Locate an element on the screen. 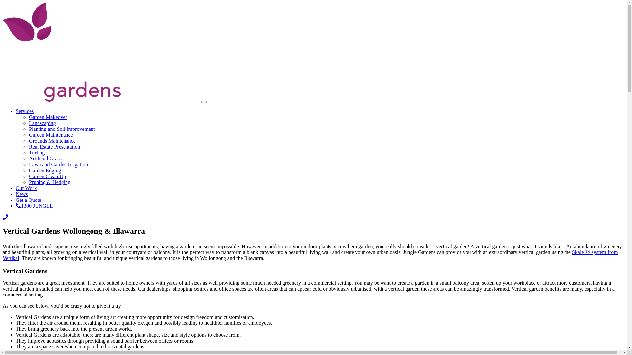  News is located at coordinates (22, 194).